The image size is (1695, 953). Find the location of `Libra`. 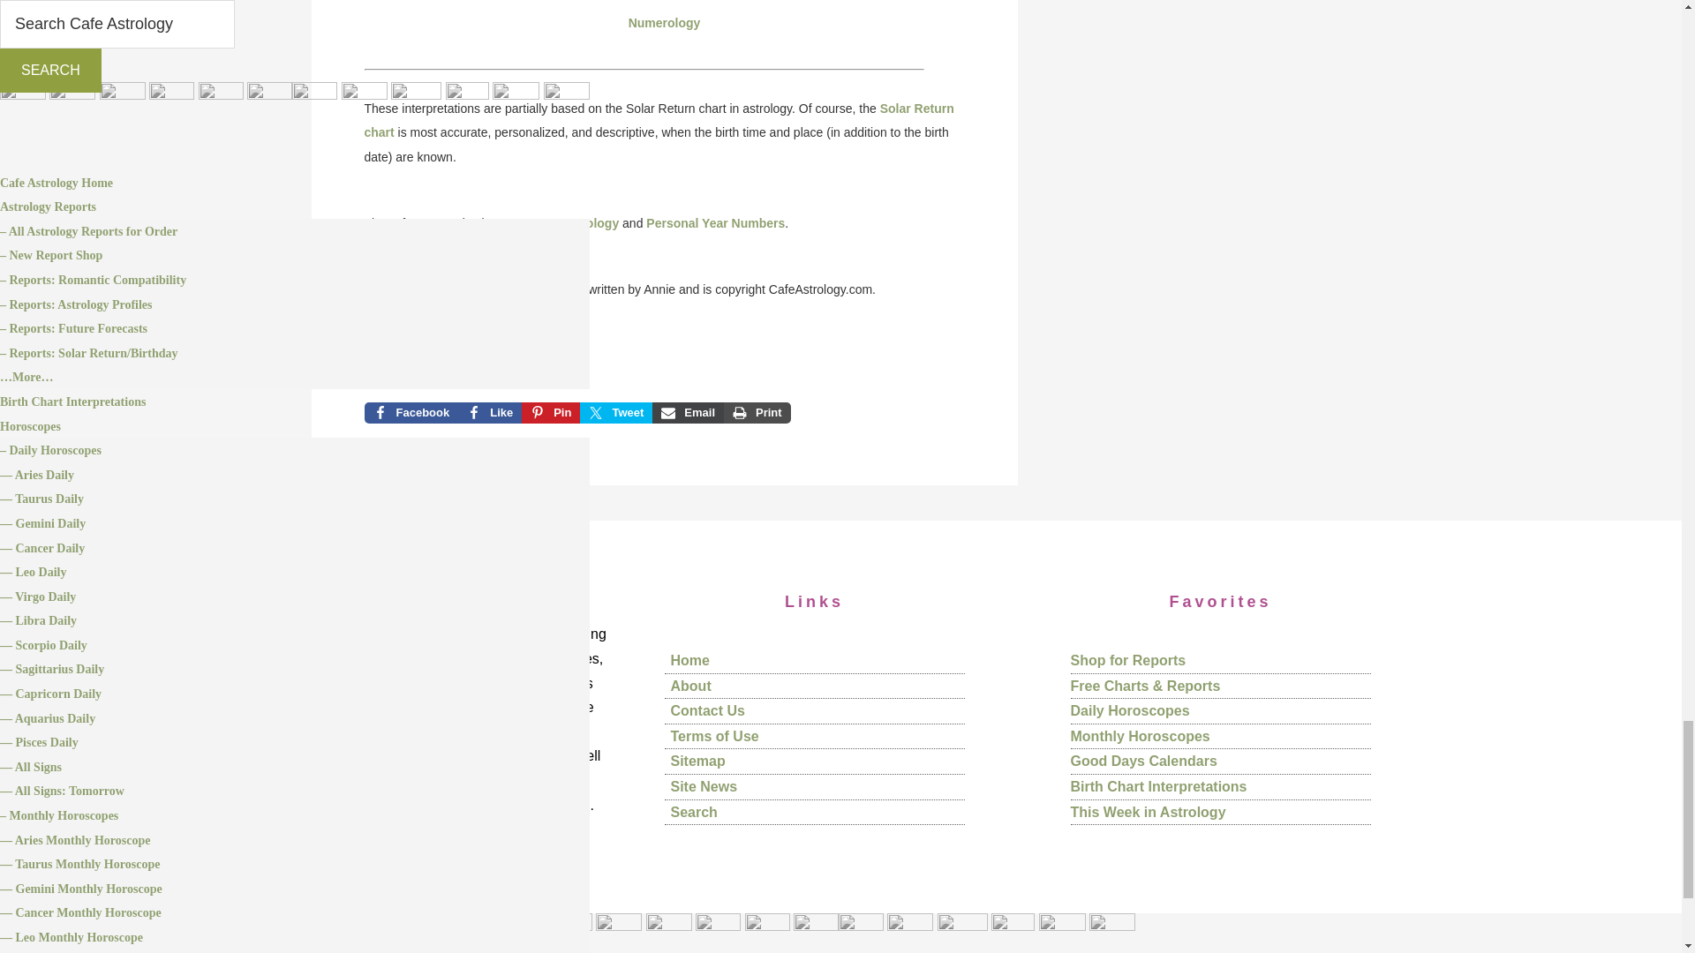

Libra is located at coordinates (861, 933).